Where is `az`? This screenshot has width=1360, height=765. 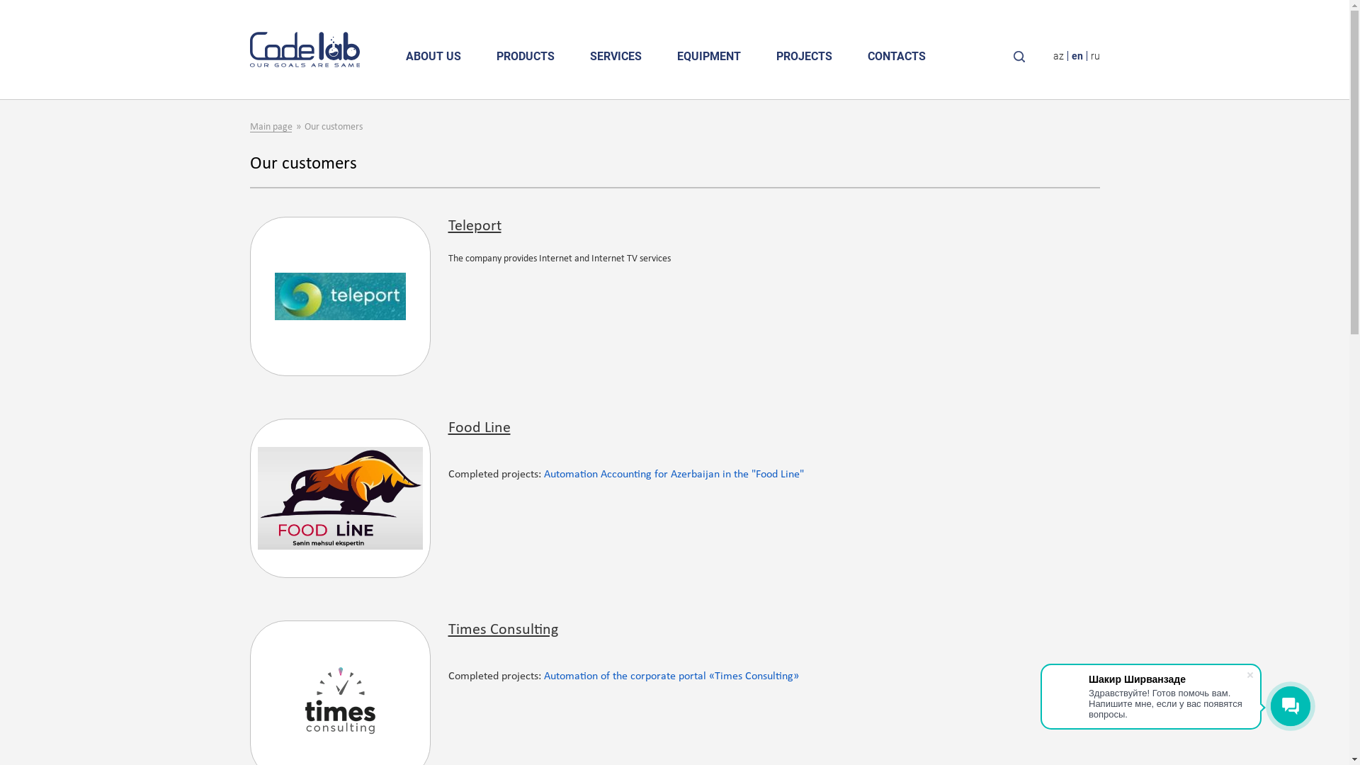
az is located at coordinates (1058, 56).